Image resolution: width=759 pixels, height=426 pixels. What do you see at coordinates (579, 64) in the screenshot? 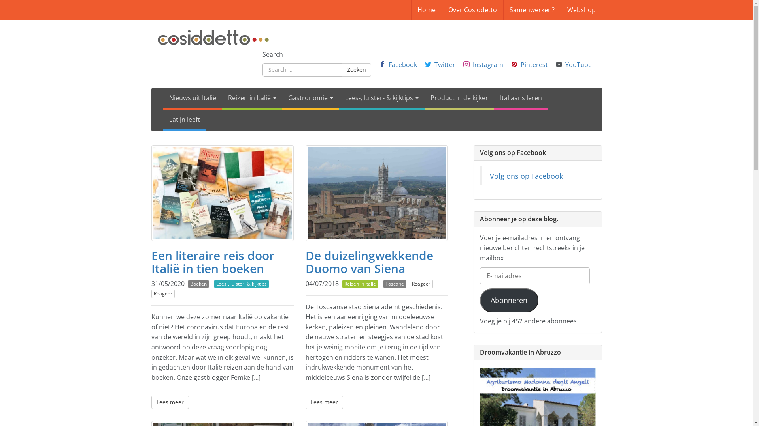
I see `YouTube` at bounding box center [579, 64].